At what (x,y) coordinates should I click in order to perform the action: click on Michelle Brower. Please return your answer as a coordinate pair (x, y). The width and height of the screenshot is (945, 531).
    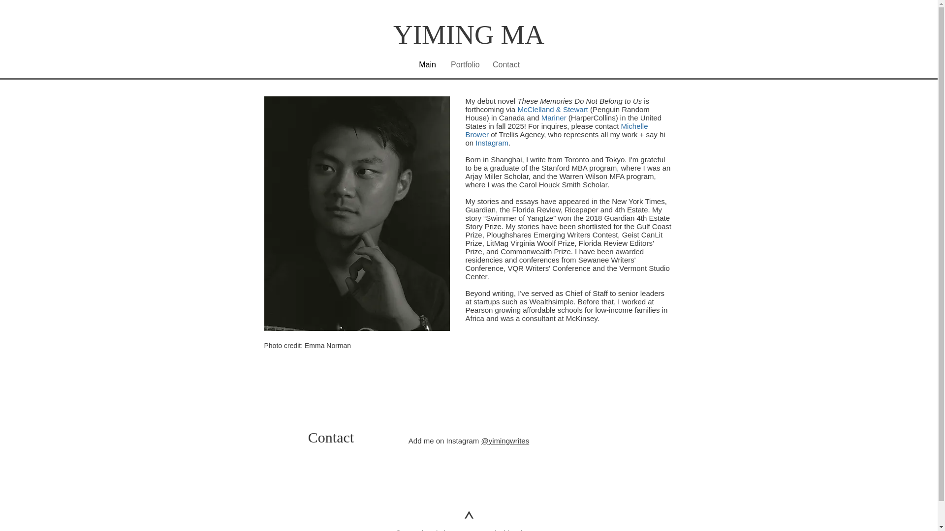
    Looking at the image, I should click on (557, 130).